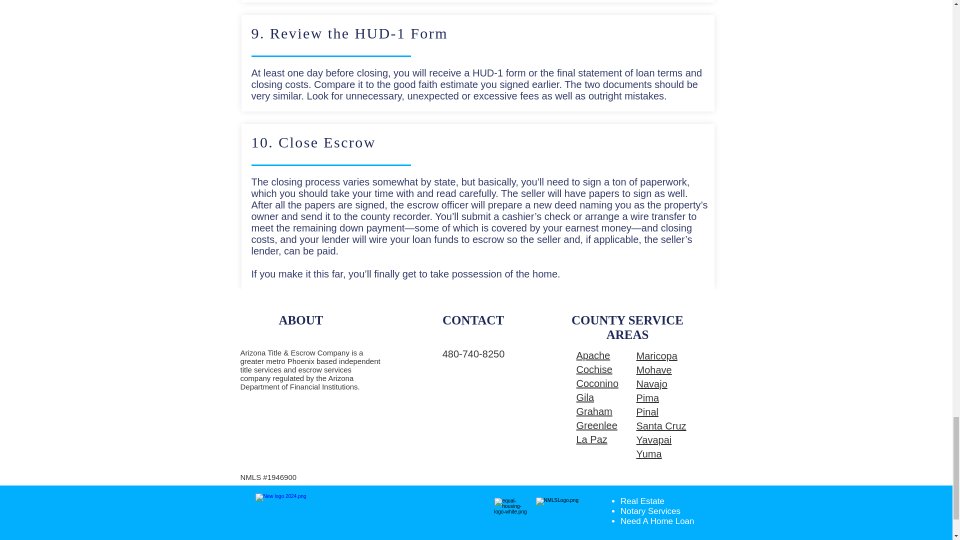  What do you see at coordinates (596, 425) in the screenshot?
I see `Greenlee` at bounding box center [596, 425].